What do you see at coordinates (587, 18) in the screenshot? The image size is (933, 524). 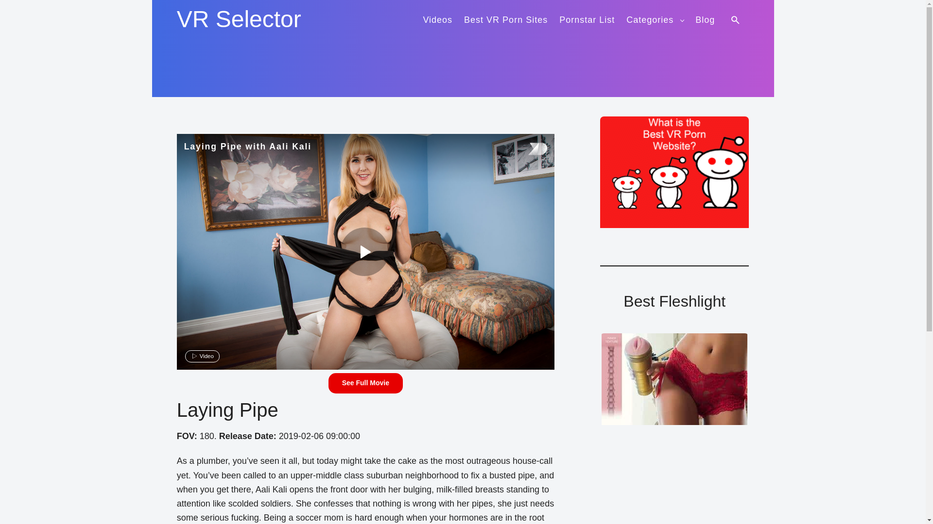 I see `Pornstar List` at bounding box center [587, 18].